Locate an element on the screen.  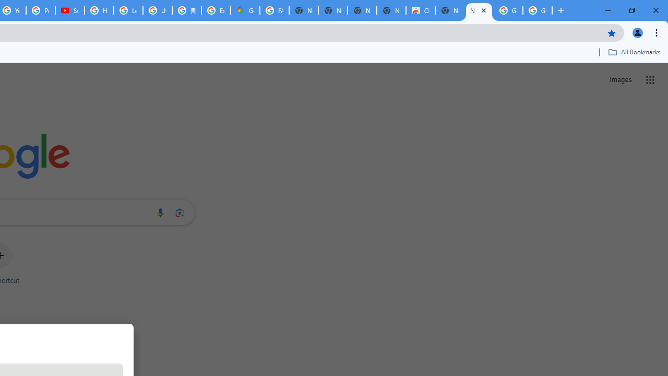
Explore new street-level details - Google Maps Help is located at coordinates (216, 10).